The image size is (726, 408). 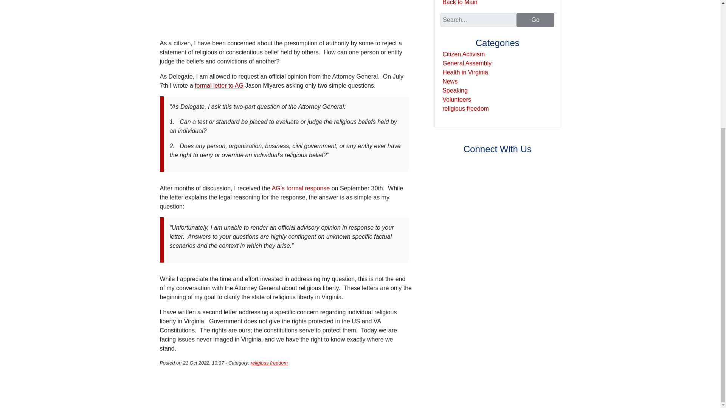 What do you see at coordinates (535, 20) in the screenshot?
I see `Go` at bounding box center [535, 20].